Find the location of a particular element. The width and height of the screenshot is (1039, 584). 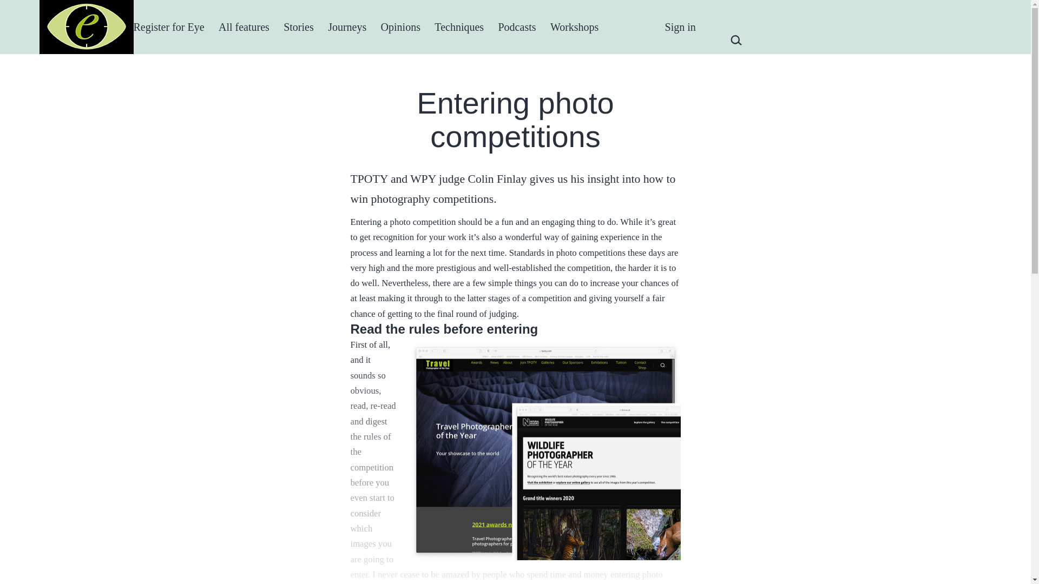

Register for Eye is located at coordinates (168, 26).